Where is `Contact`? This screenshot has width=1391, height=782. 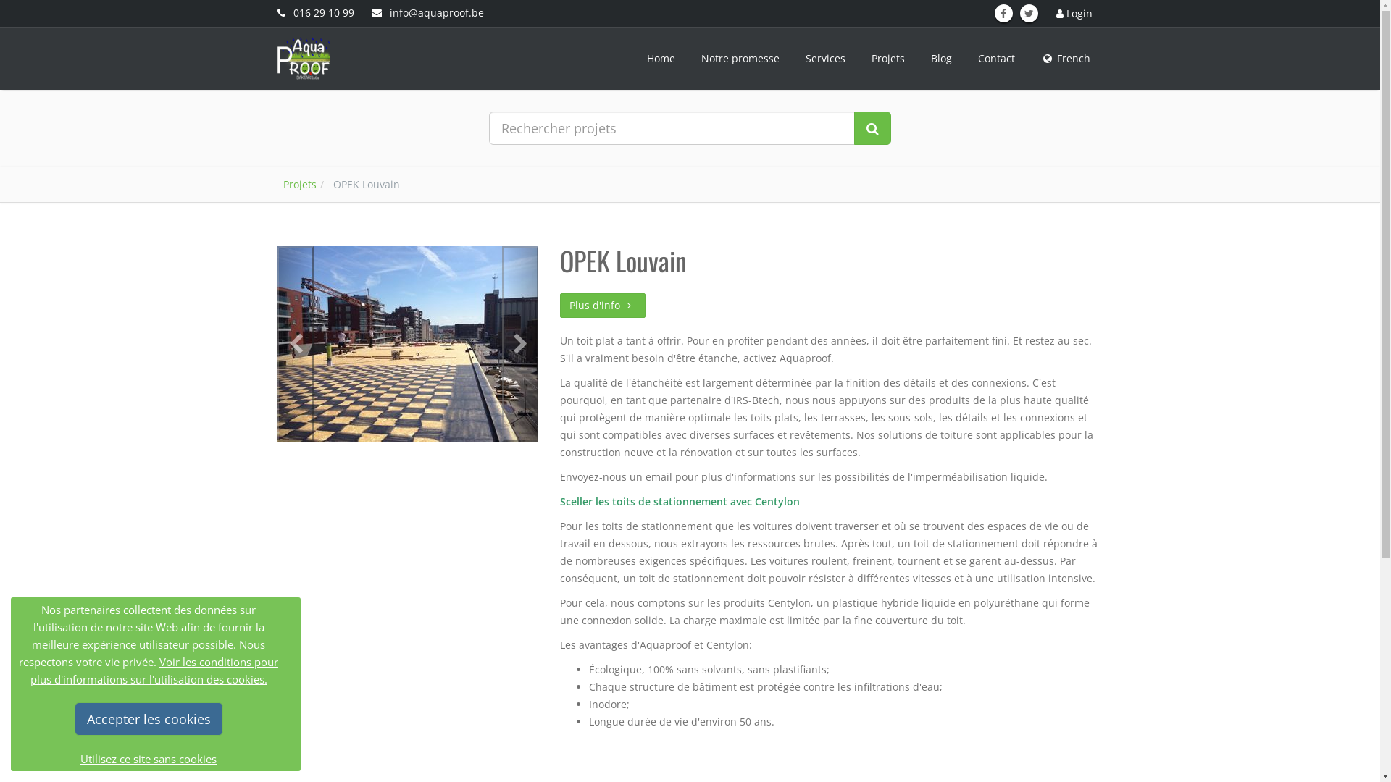 Contact is located at coordinates (997, 59).